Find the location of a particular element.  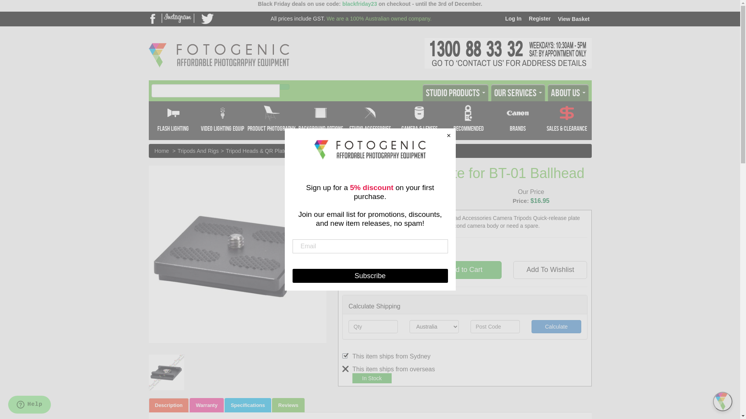

Opens a widget where you can chat to one of our agents is located at coordinates (30, 405).